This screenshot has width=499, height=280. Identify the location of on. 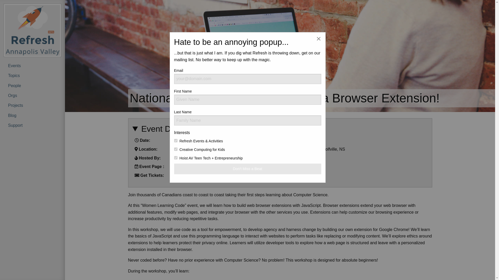
(176, 149).